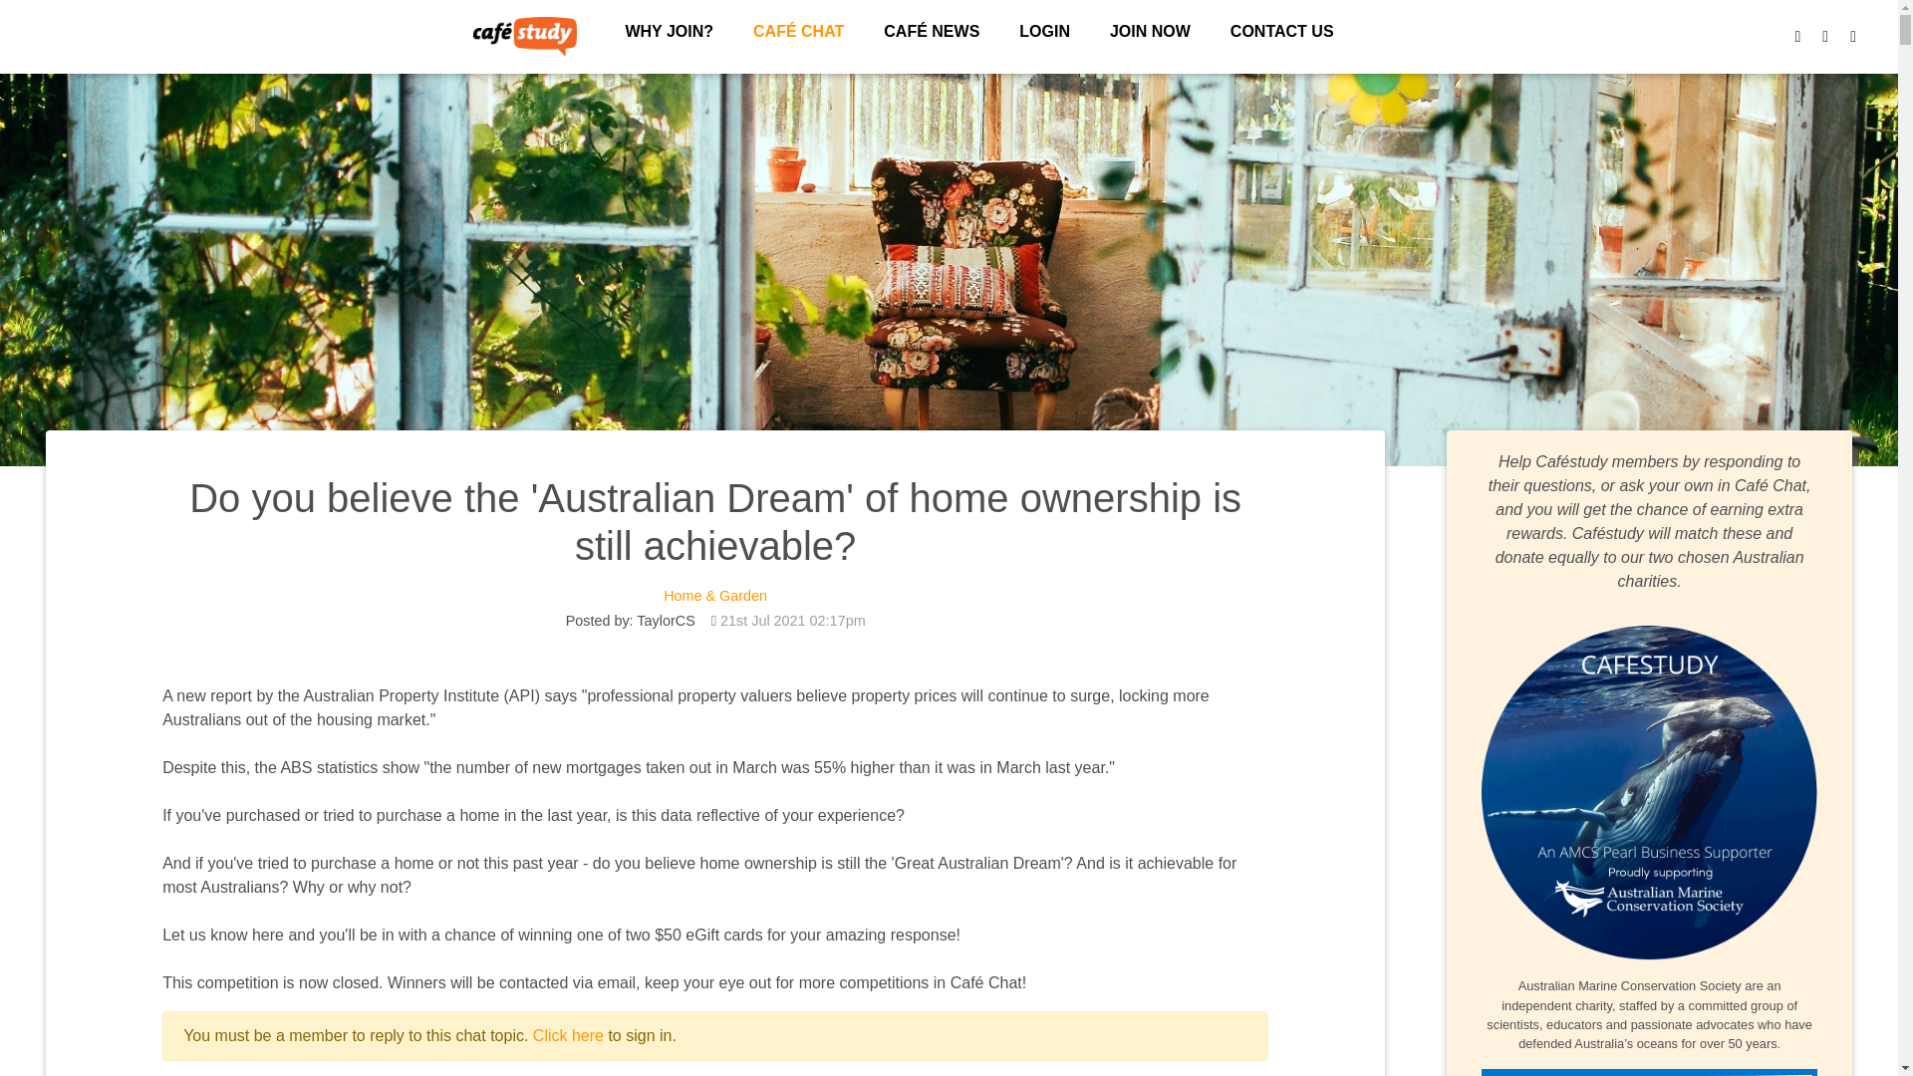  Describe the element at coordinates (568, 1035) in the screenshot. I see `Click here` at that location.